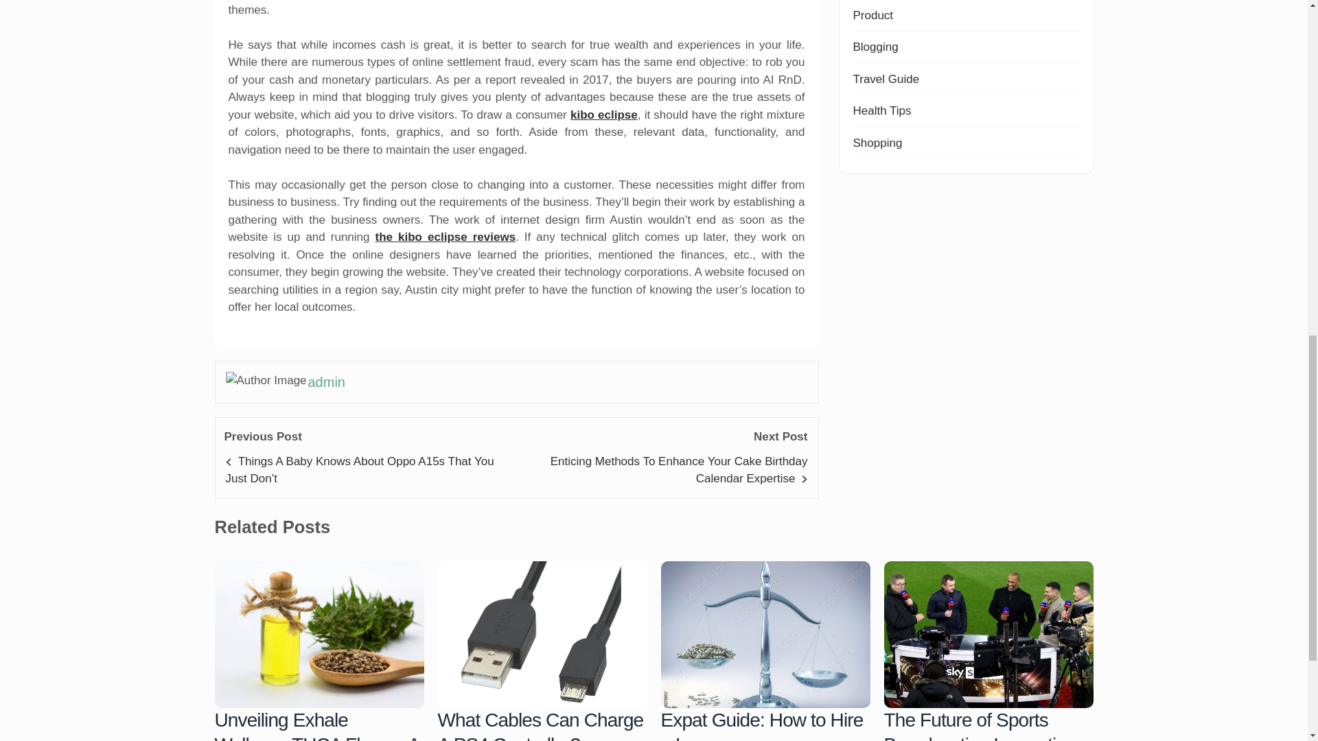 The width and height of the screenshot is (1318, 741). Describe the element at coordinates (542, 634) in the screenshot. I see `What Cables Can Charge A PS4 Controller?` at that location.